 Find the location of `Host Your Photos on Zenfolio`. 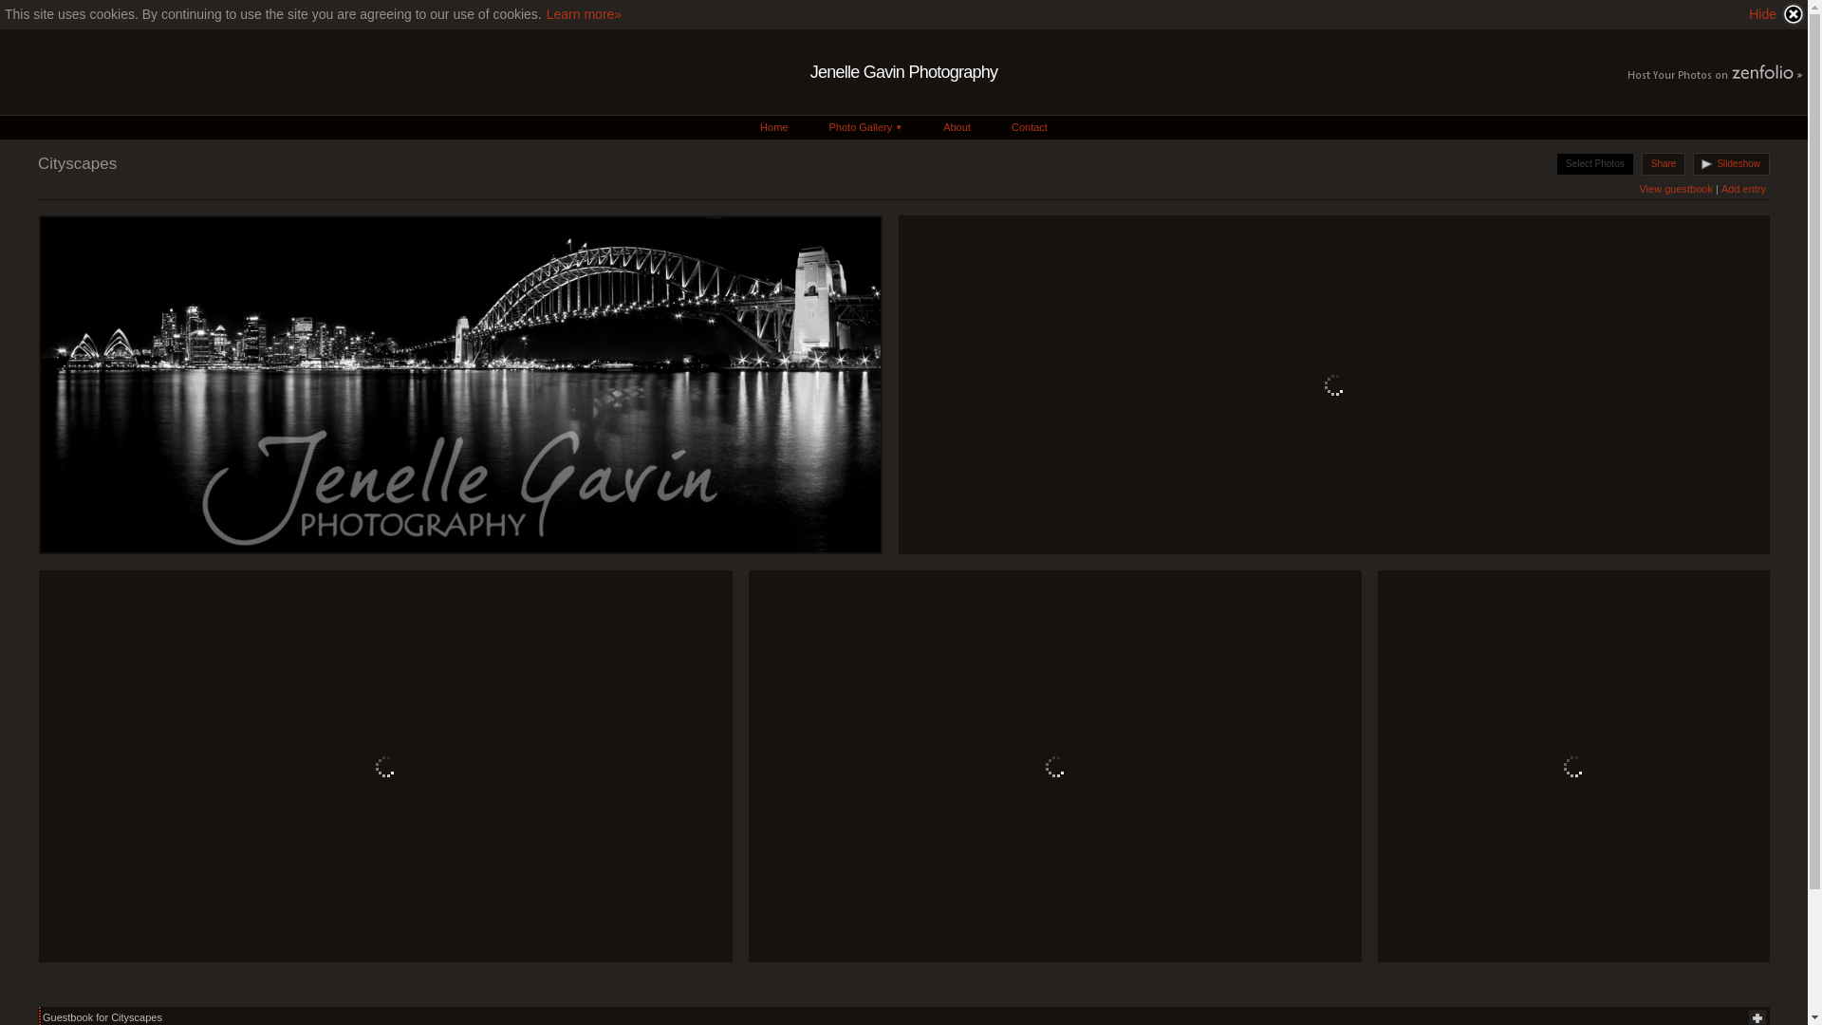

Host Your Photos on Zenfolio is located at coordinates (1713, 74).